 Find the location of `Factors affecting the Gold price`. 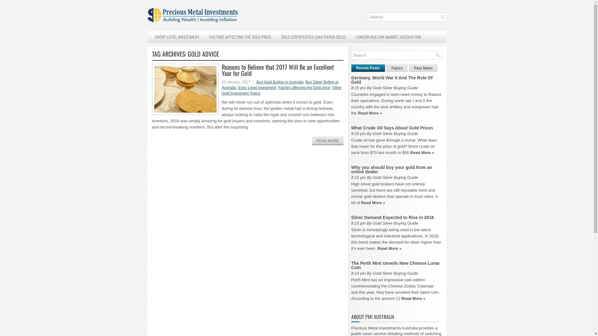

Factors affecting the Gold price is located at coordinates (305, 88).